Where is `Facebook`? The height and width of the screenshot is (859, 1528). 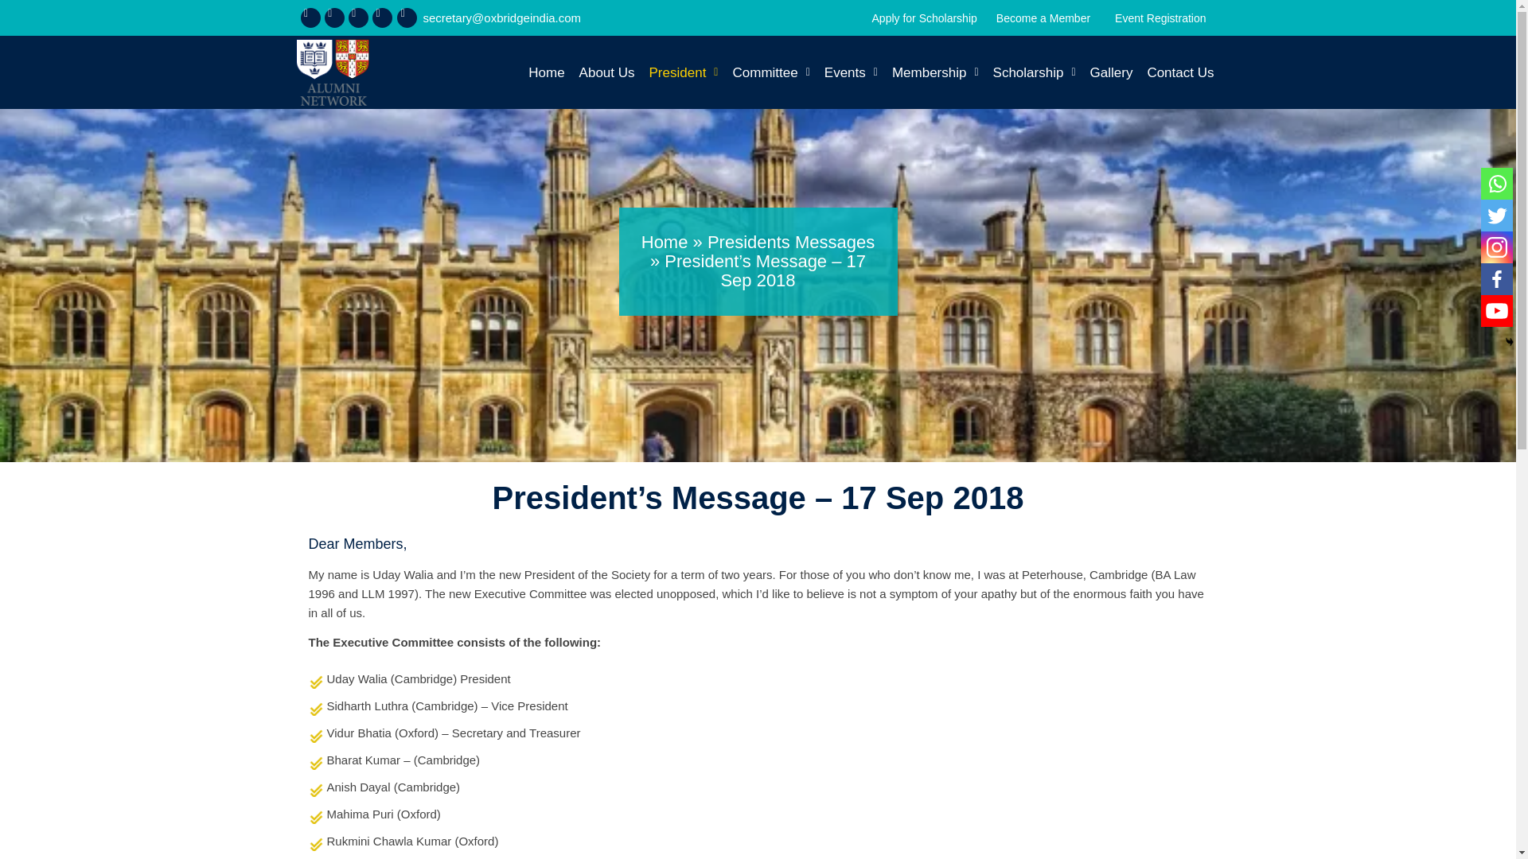 Facebook is located at coordinates (1496, 278).